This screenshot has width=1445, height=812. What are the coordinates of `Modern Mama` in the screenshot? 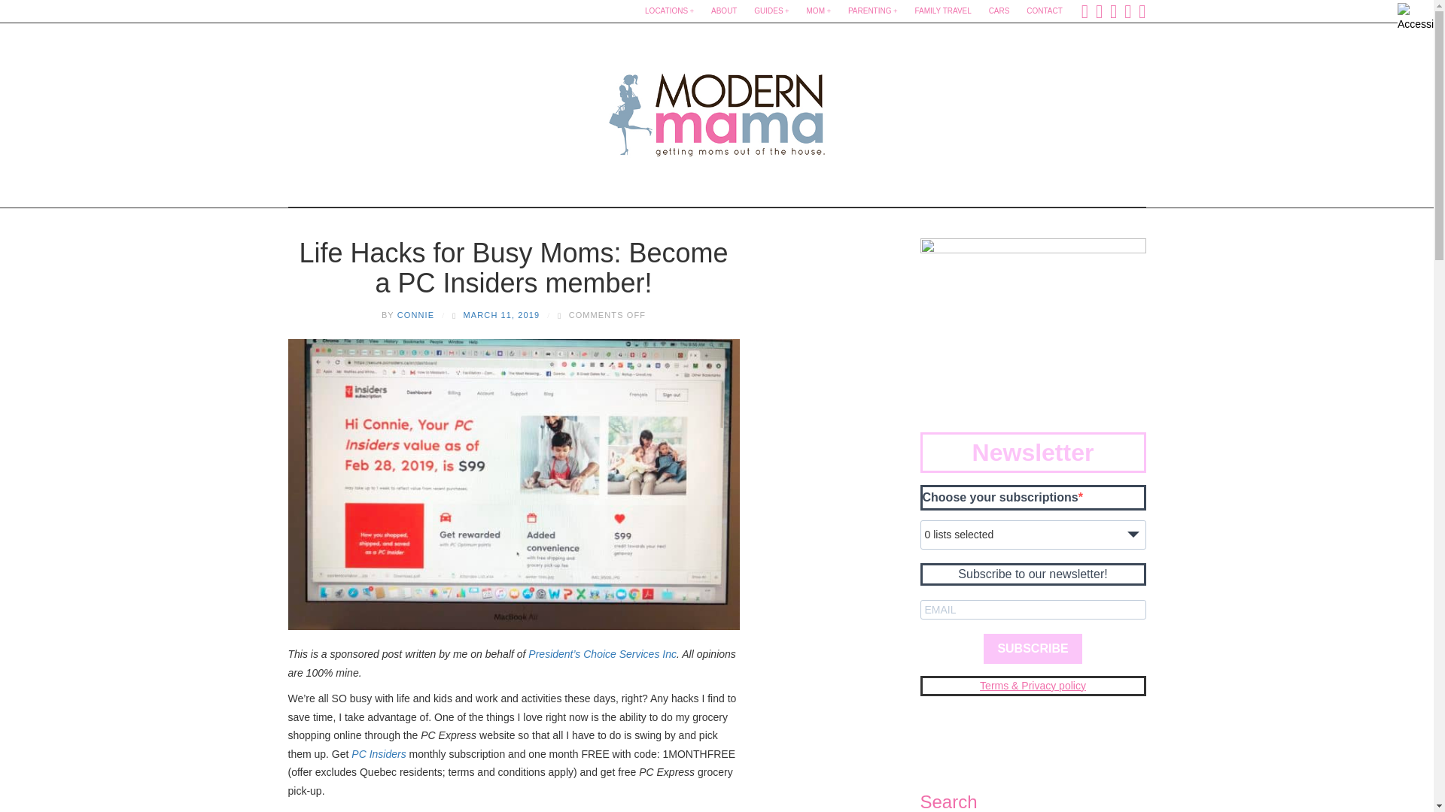 It's located at (716, 110).